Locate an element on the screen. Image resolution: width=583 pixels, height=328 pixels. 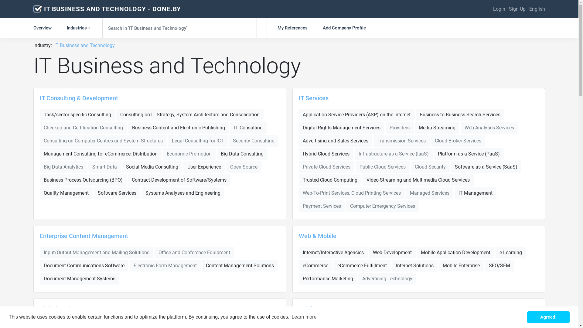
Agreed! is located at coordinates (548, 317).